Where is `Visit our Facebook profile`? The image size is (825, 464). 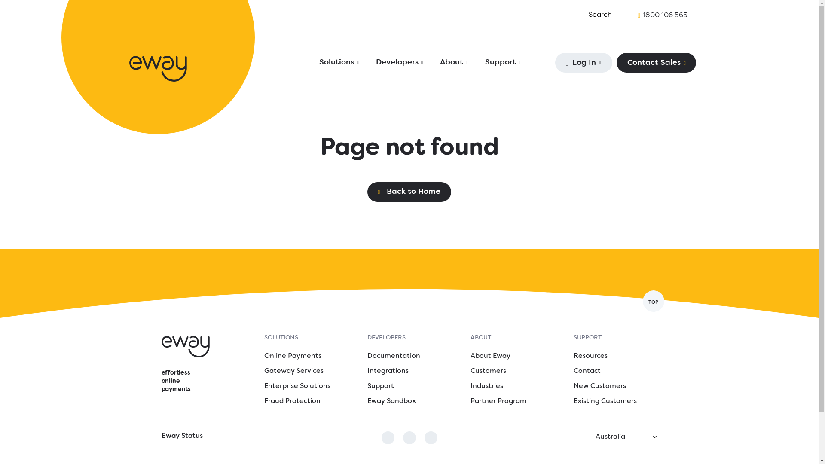 Visit our Facebook profile is located at coordinates (388, 438).